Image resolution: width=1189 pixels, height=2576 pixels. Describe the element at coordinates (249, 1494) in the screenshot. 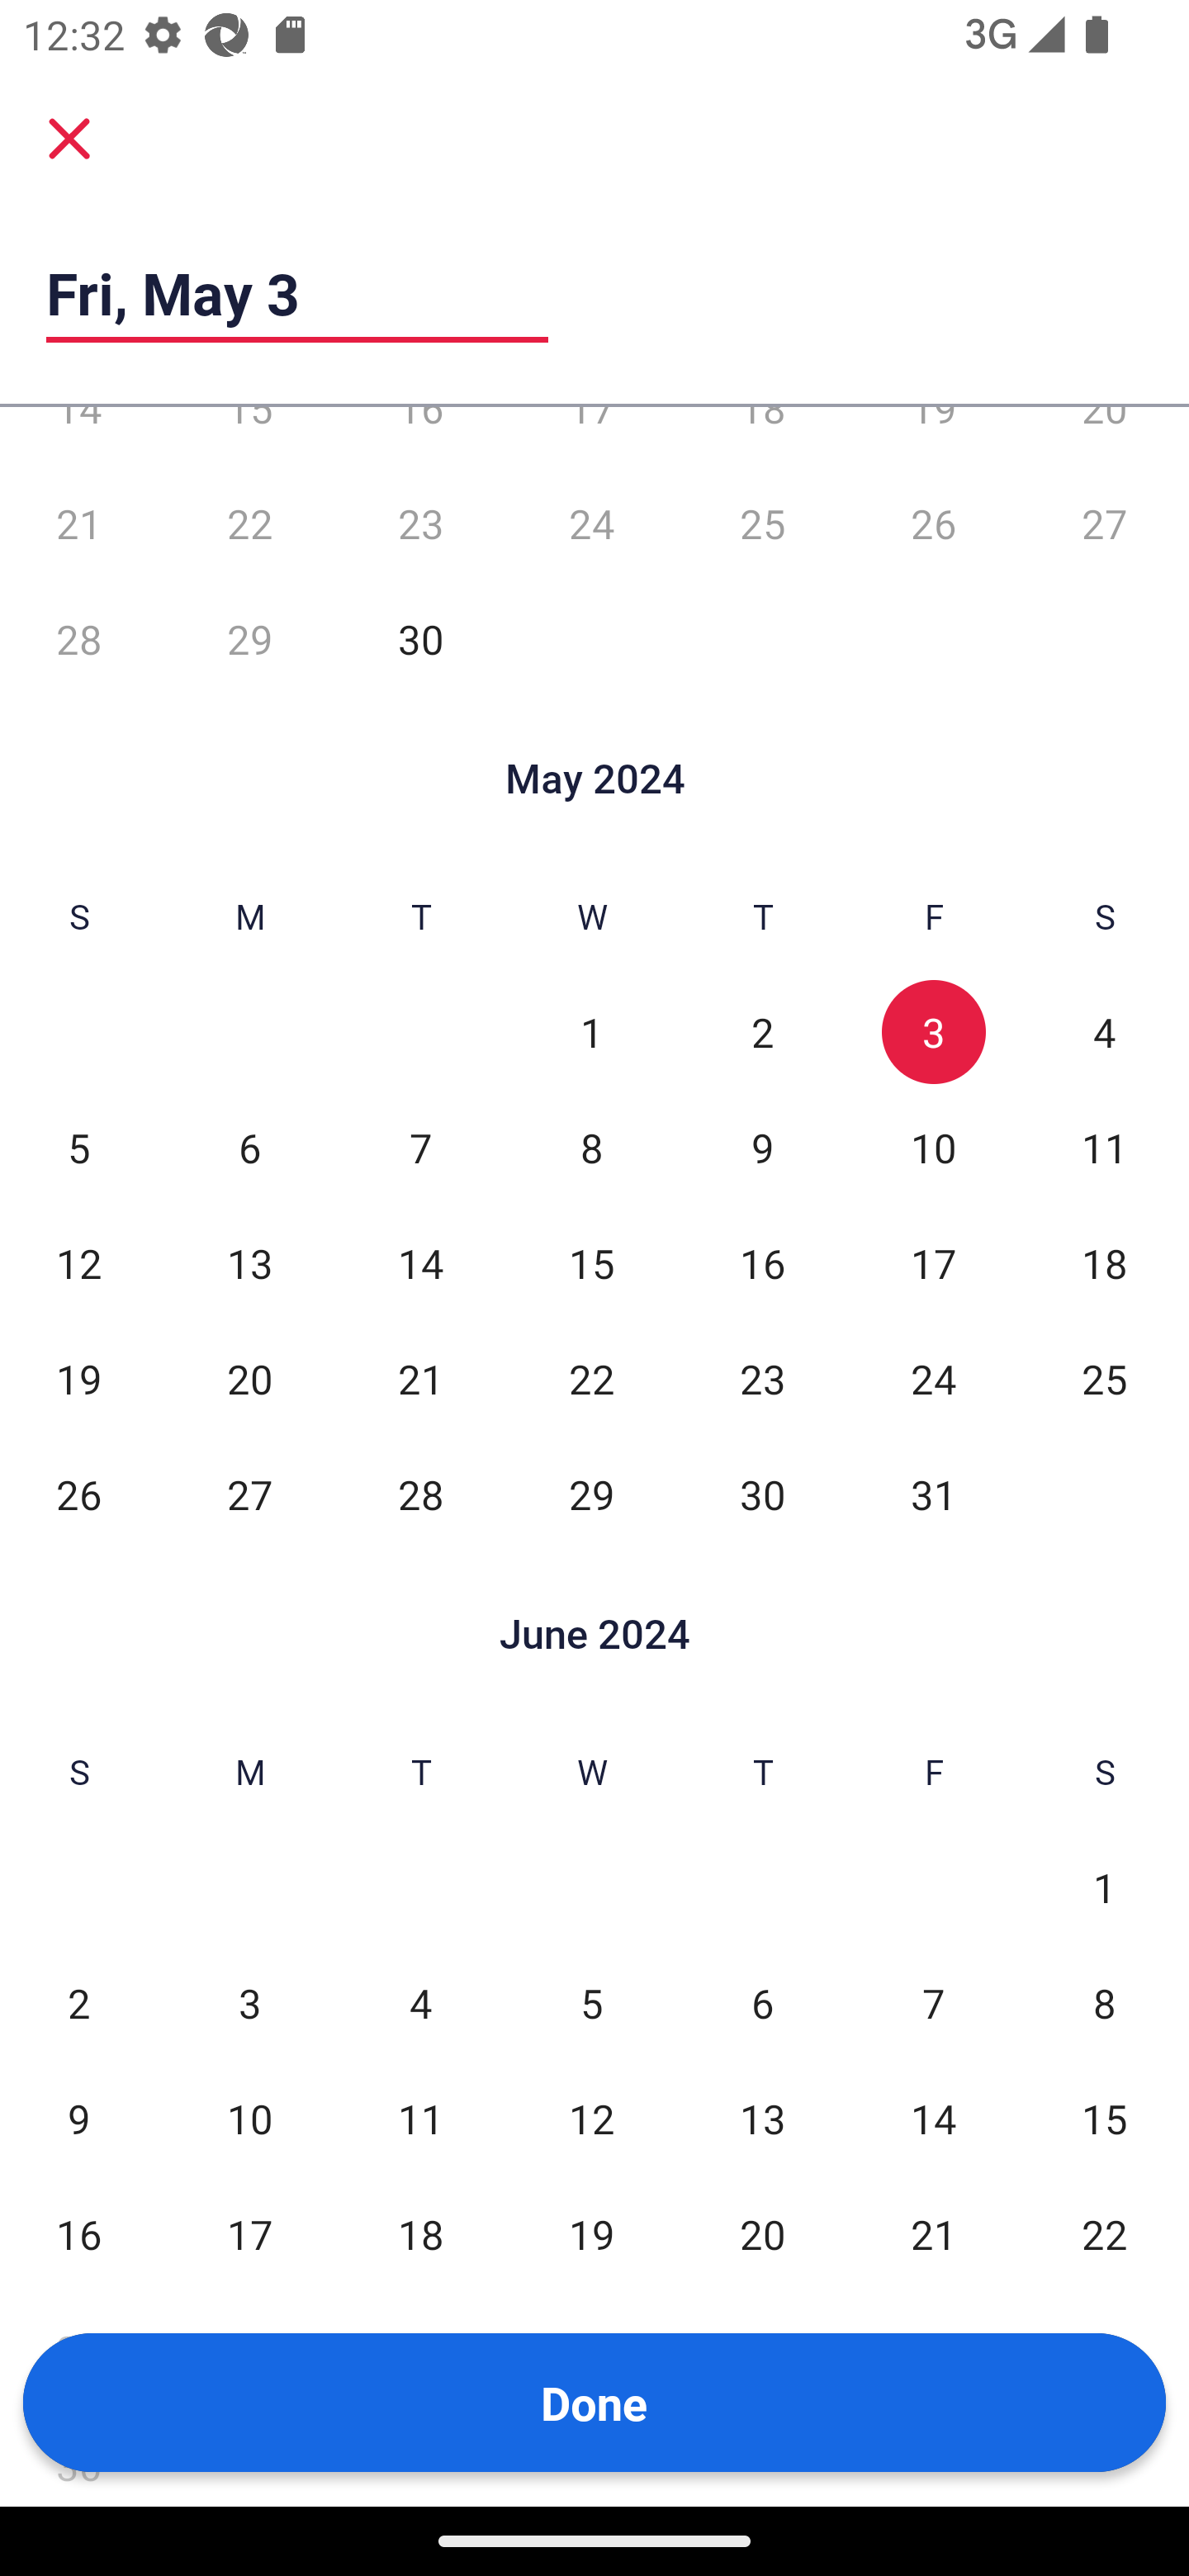

I see `27 Mon, May 27, Not Selected` at that location.